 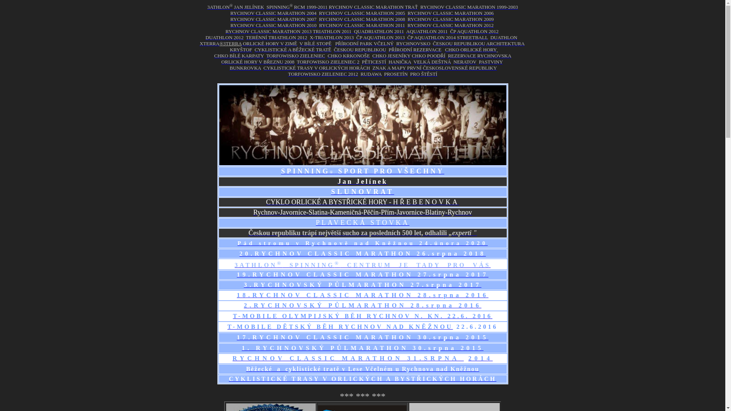 What do you see at coordinates (363, 192) in the screenshot?
I see `SLUNOVRAT` at bounding box center [363, 192].